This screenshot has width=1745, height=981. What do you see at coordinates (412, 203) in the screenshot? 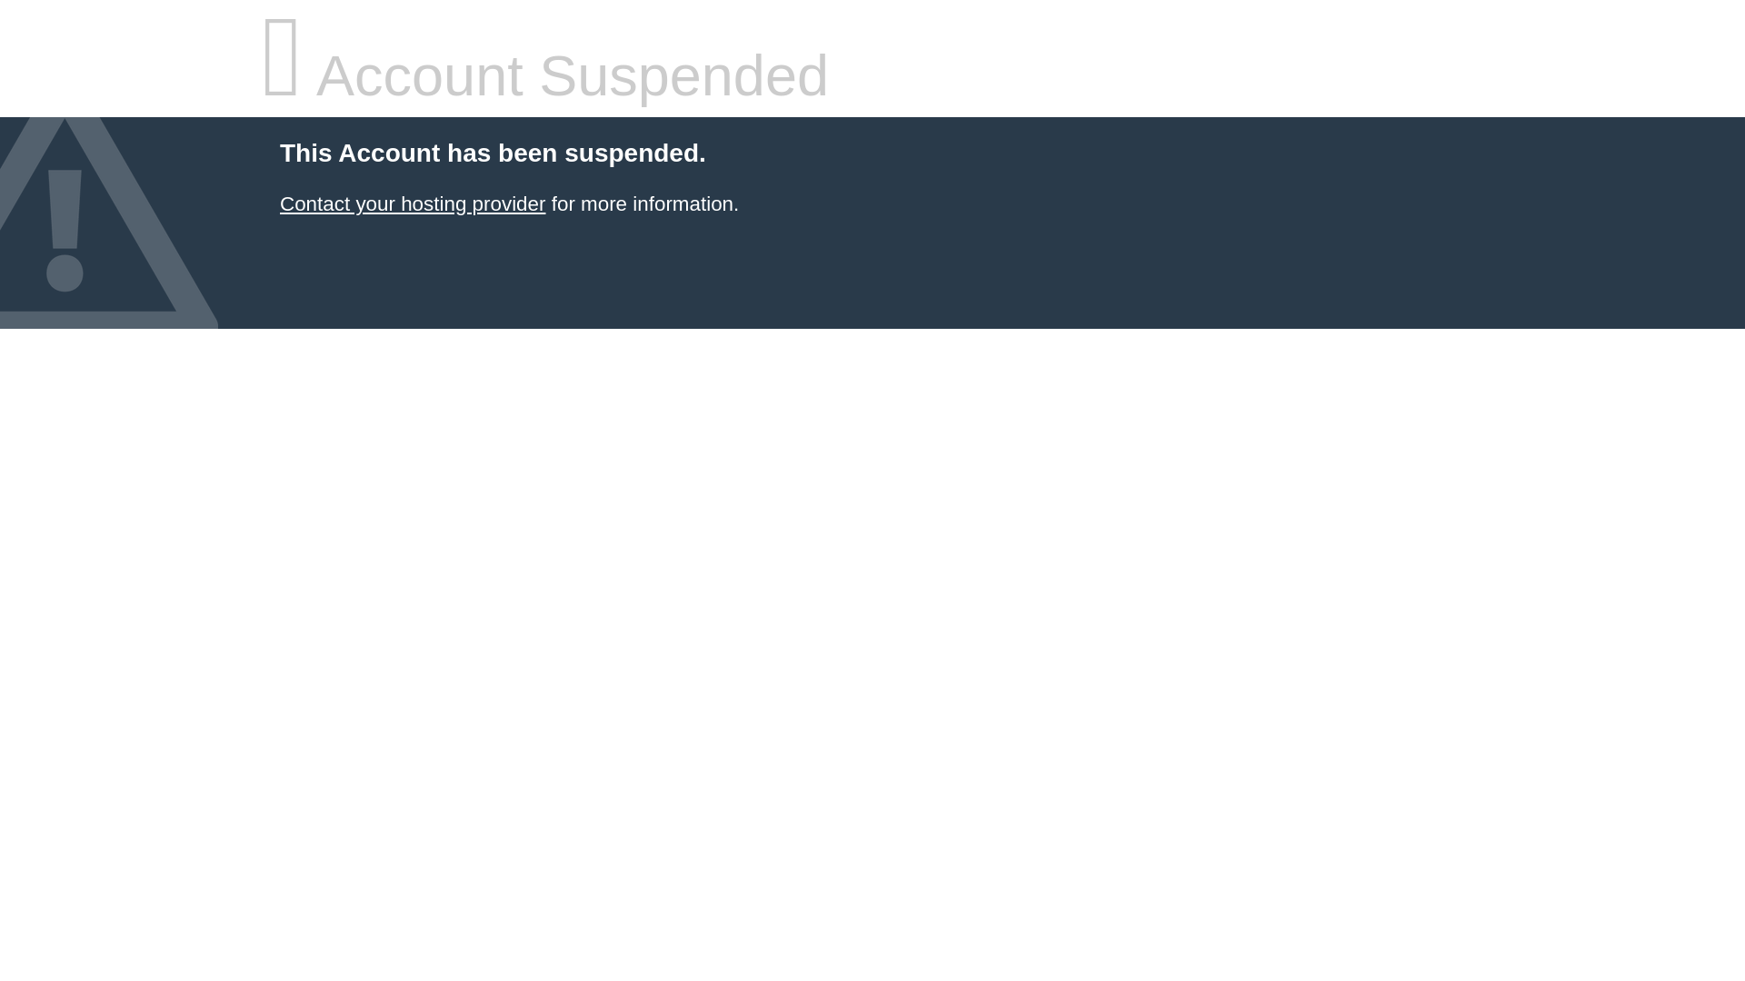
I see `Contact your hosting provider` at bounding box center [412, 203].